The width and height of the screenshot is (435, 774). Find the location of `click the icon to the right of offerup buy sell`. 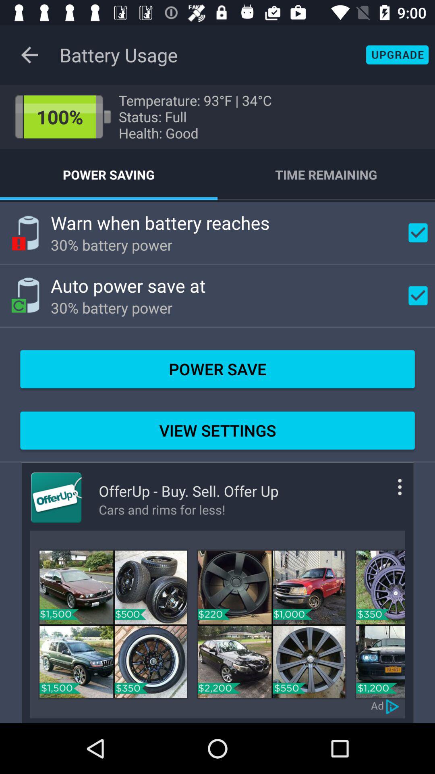

click the icon to the right of offerup buy sell is located at coordinates (388, 493).